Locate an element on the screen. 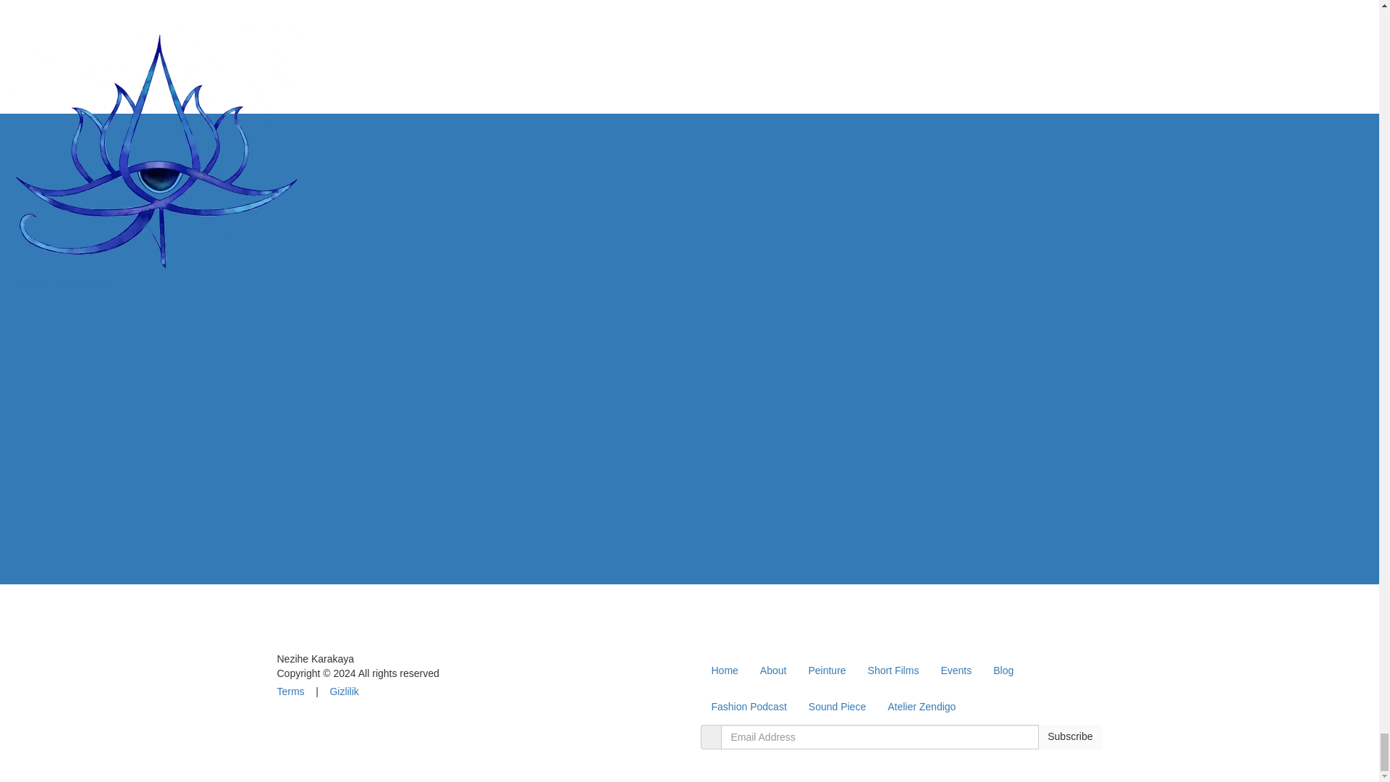 This screenshot has height=782, width=1390. About is located at coordinates (773, 670).